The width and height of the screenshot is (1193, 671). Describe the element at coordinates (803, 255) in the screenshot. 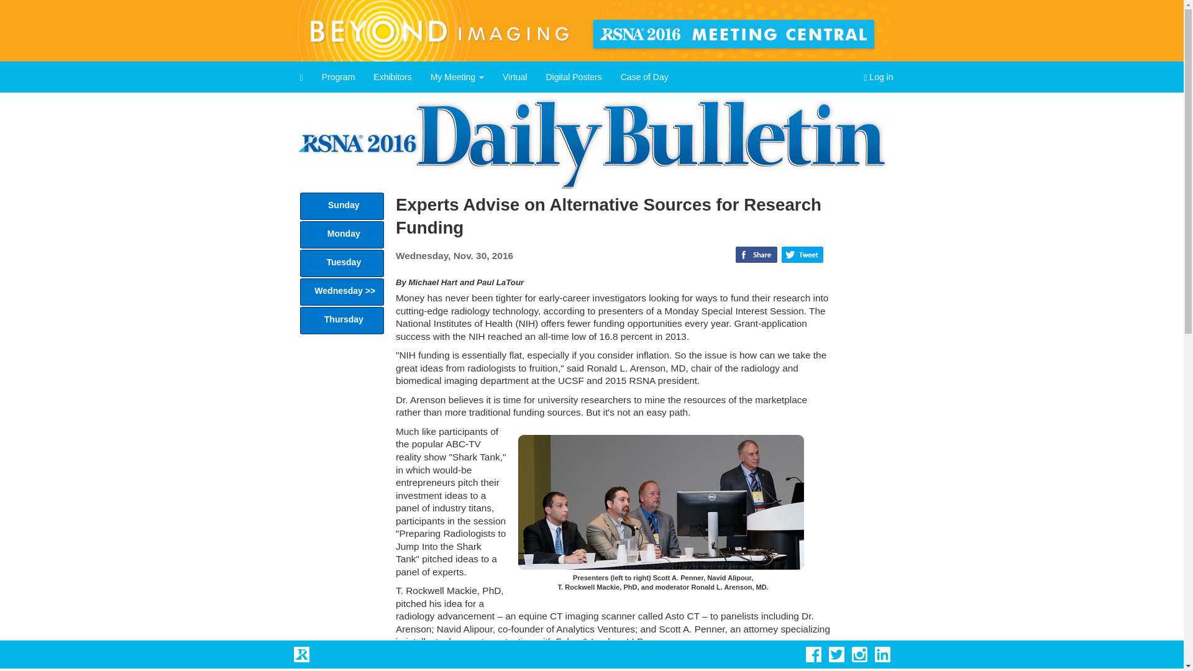

I see `Twitter` at that location.